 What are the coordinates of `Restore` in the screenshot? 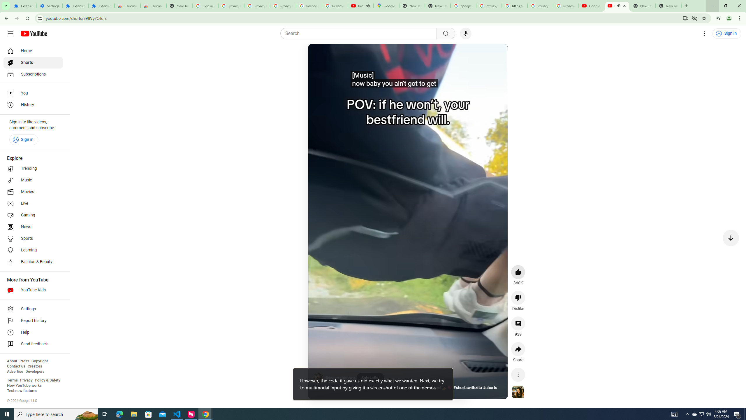 It's located at (726, 6).